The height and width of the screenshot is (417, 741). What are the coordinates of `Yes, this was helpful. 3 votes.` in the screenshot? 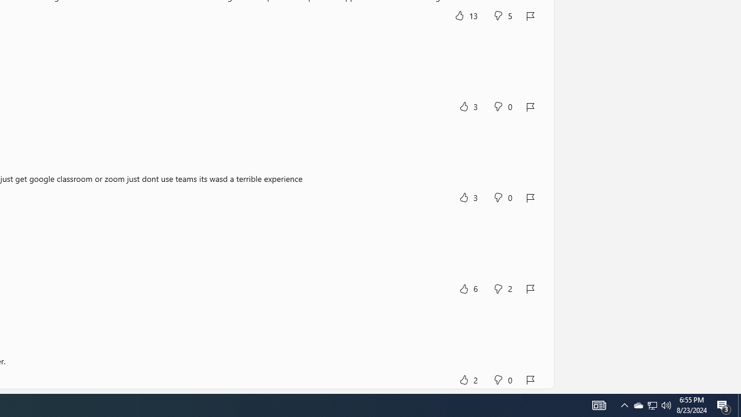 It's located at (468, 198).